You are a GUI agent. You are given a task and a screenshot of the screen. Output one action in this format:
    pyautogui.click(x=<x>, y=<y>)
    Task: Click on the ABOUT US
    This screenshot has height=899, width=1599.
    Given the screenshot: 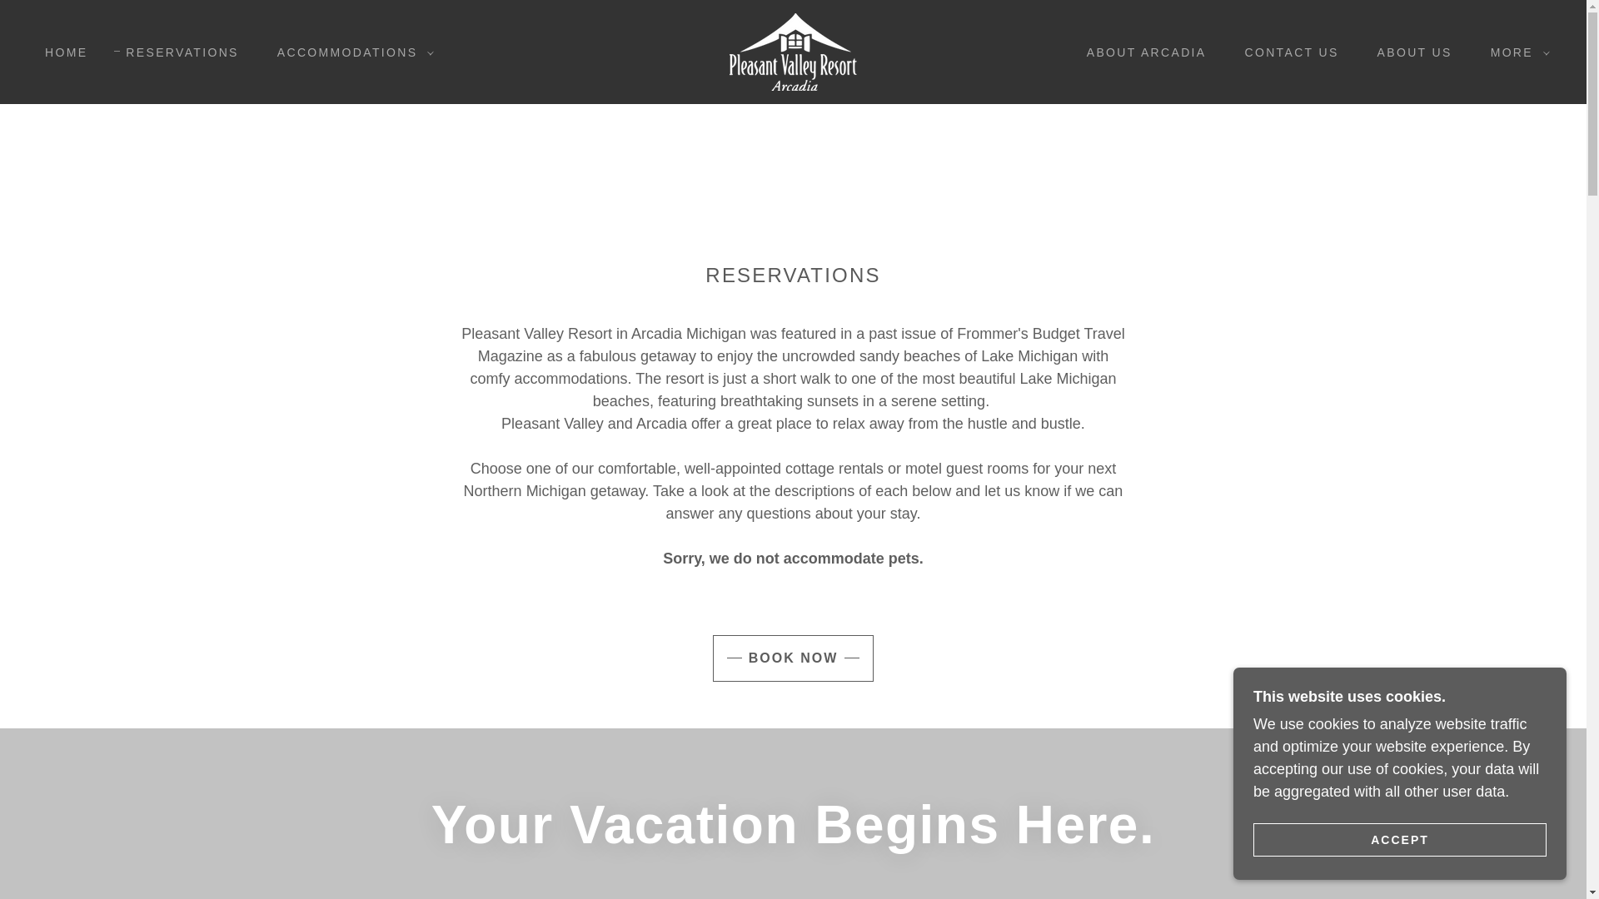 What is the action you would take?
    pyautogui.click(x=1408, y=52)
    